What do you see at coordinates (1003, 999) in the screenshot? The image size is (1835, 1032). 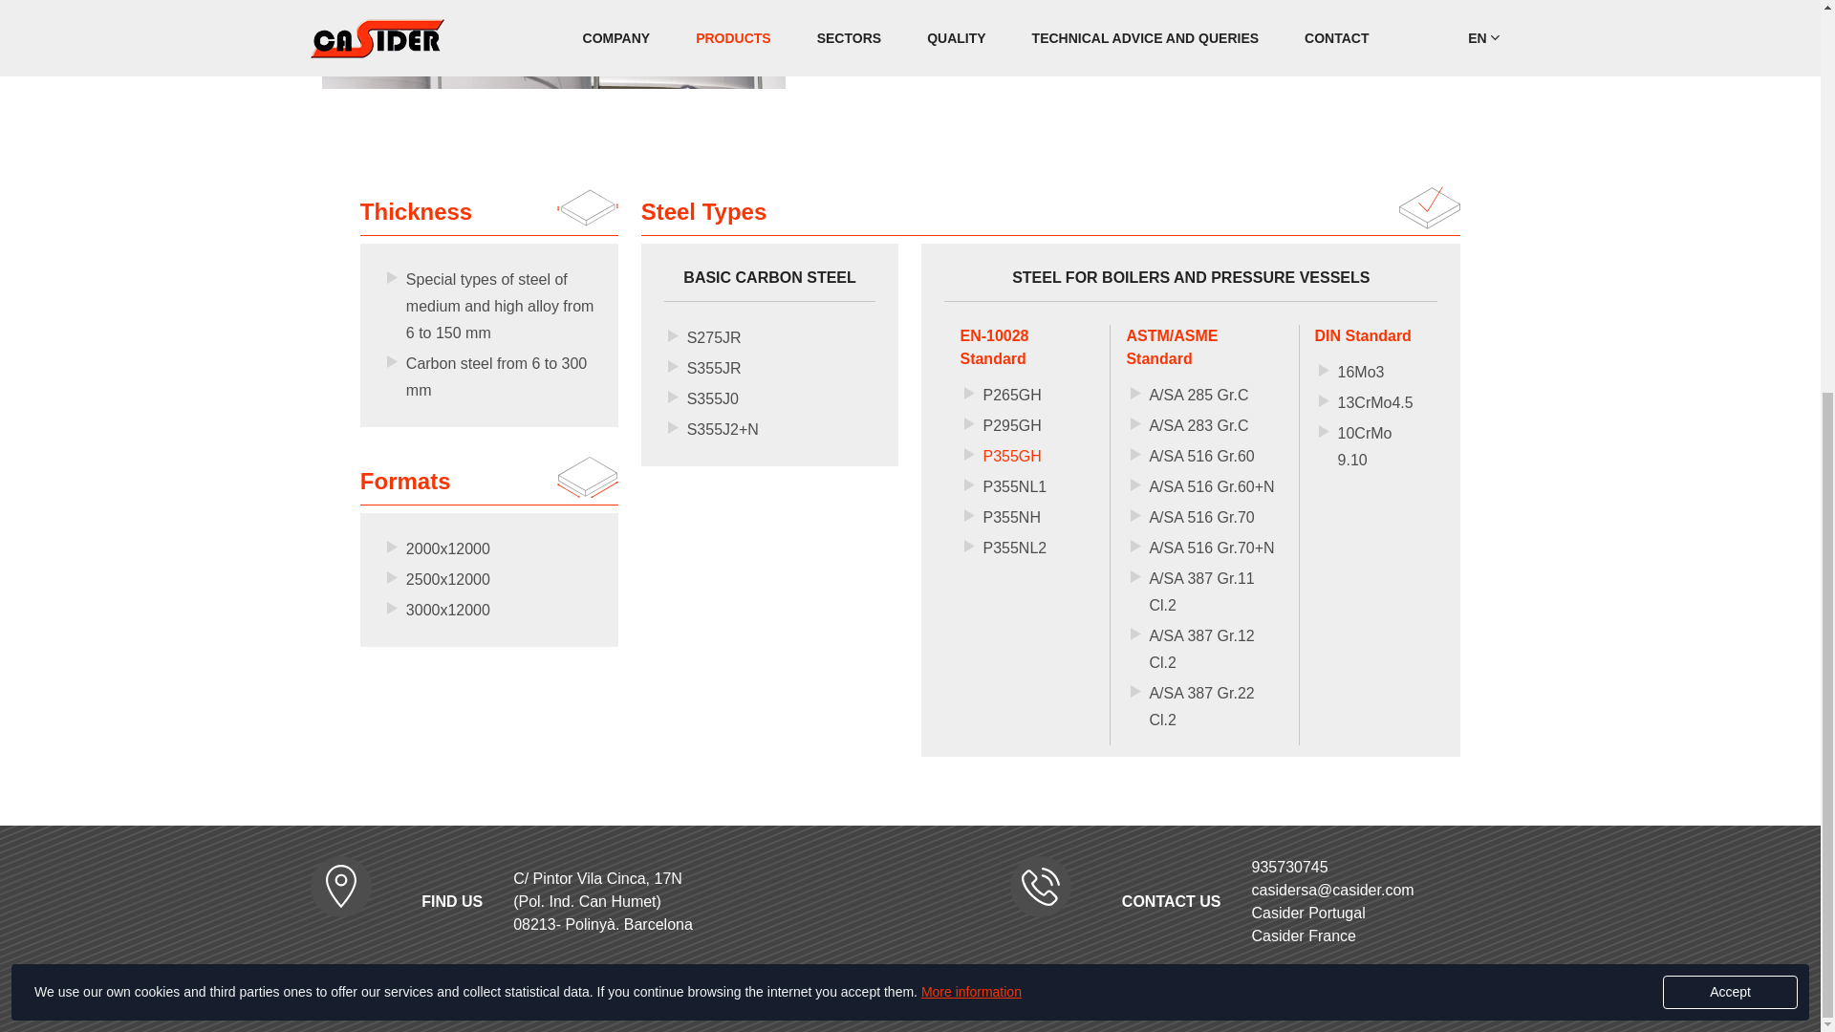 I see `Cookies Policy` at bounding box center [1003, 999].